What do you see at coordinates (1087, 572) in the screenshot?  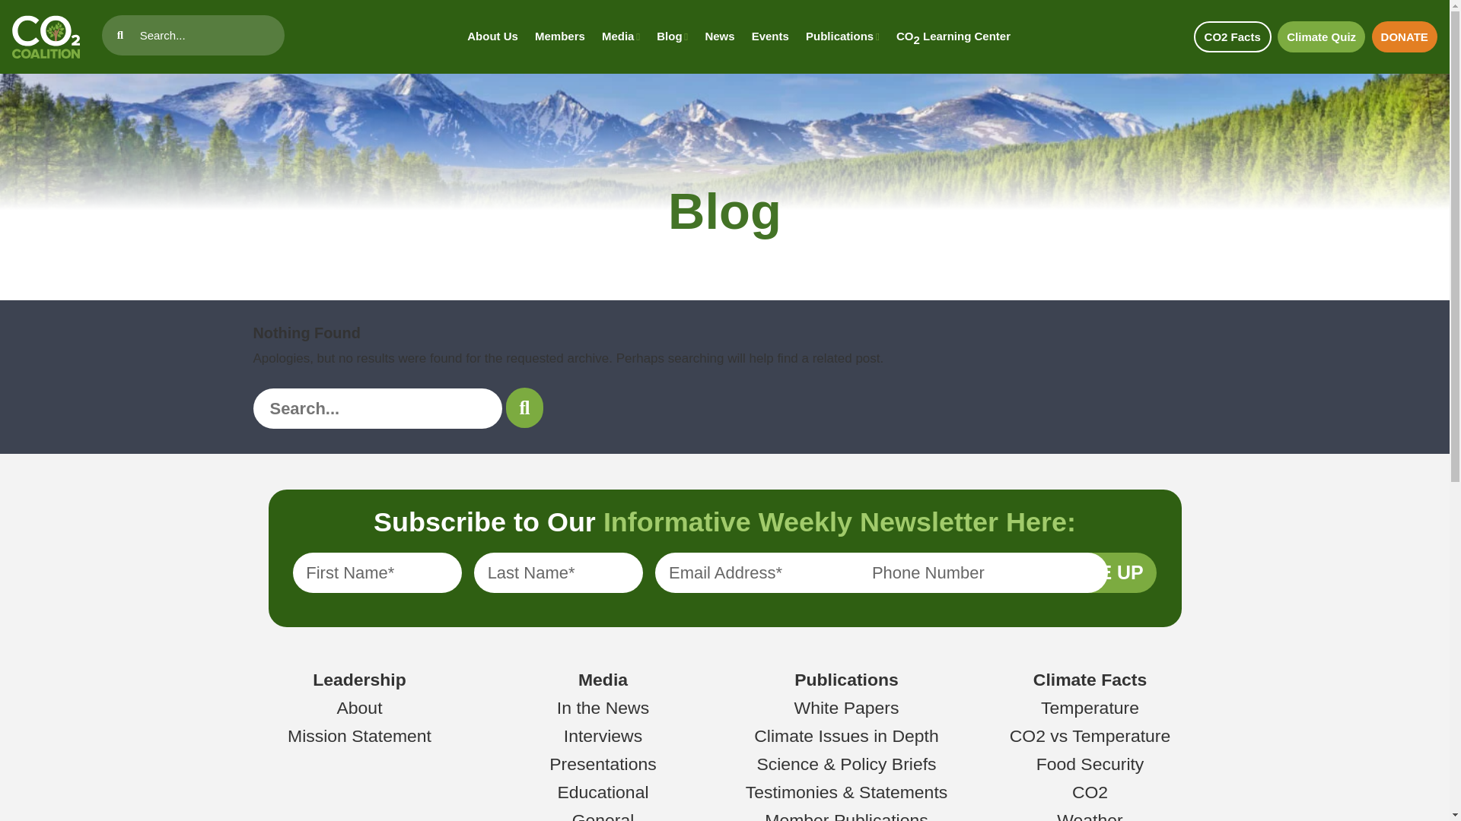 I see `SIGN ME UP` at bounding box center [1087, 572].